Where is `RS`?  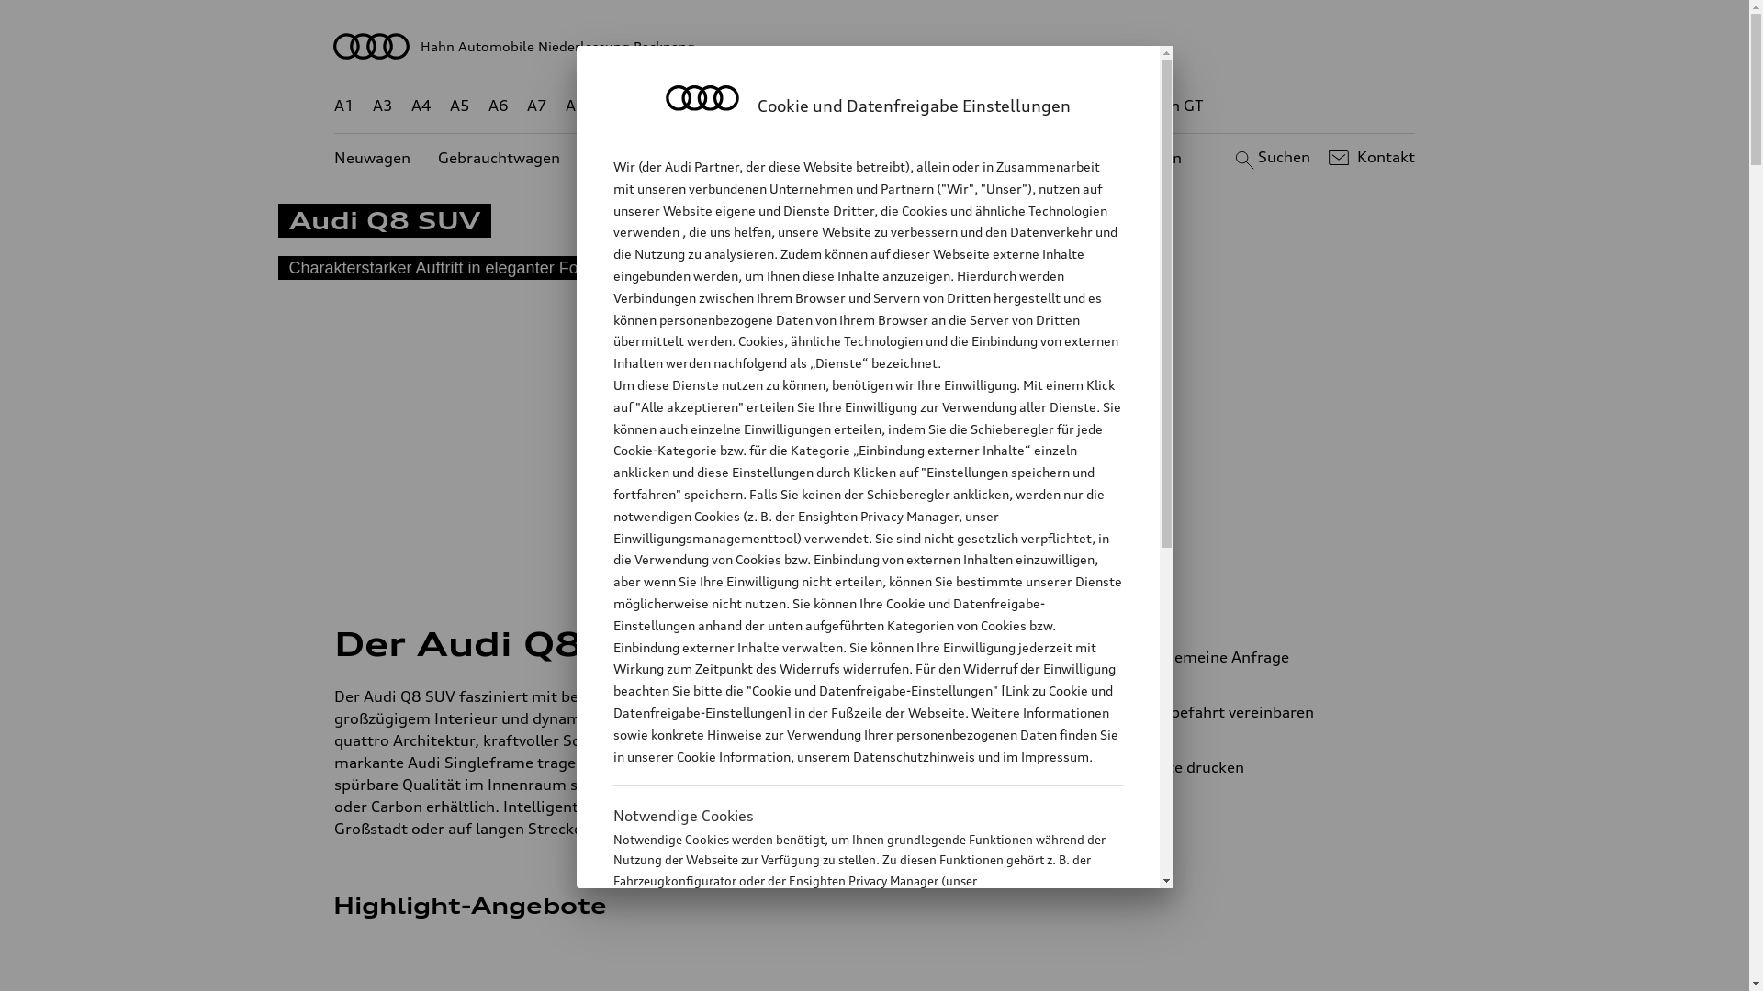 RS is located at coordinates (1043, 106).